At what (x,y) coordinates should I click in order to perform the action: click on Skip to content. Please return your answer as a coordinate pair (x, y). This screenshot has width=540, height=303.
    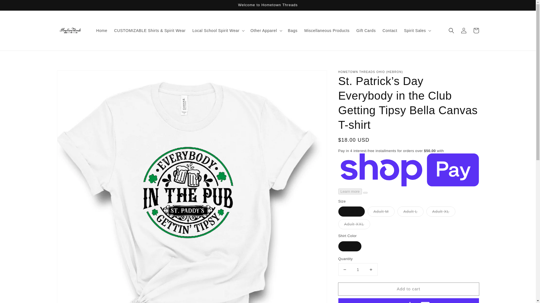
    Looking at the image, I should click on (17, 6).